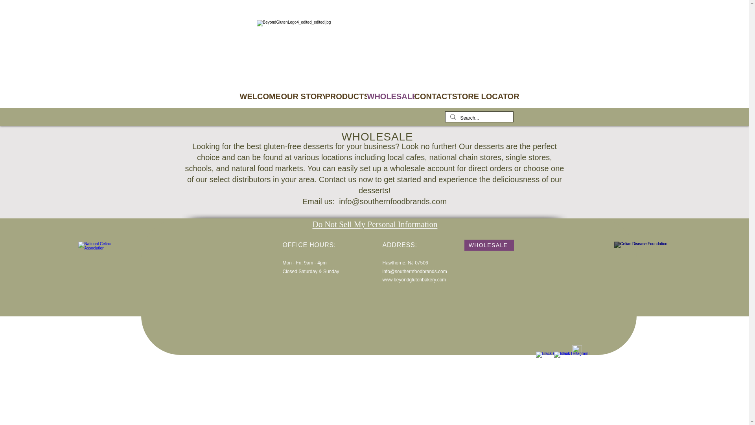  What do you see at coordinates (374, 224) in the screenshot?
I see `Do Not Sell My Personal Information` at bounding box center [374, 224].